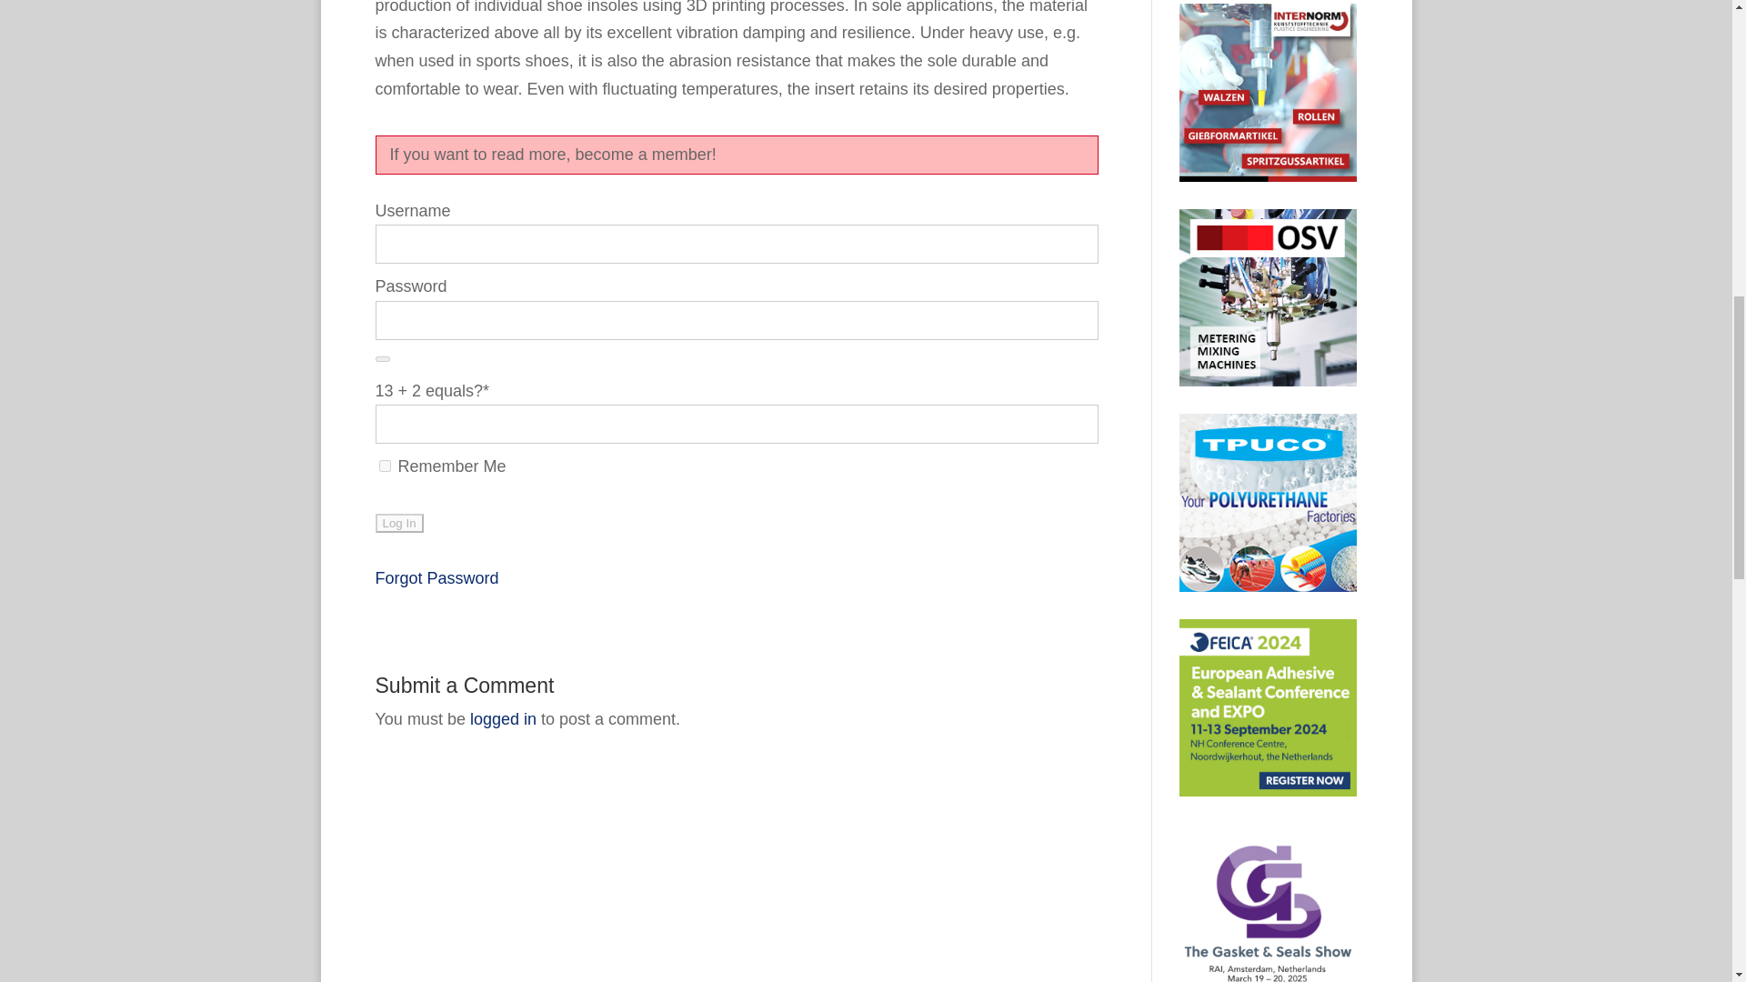 Image resolution: width=1746 pixels, height=982 pixels. Describe the element at coordinates (436, 578) in the screenshot. I see `Forgot Password` at that location.